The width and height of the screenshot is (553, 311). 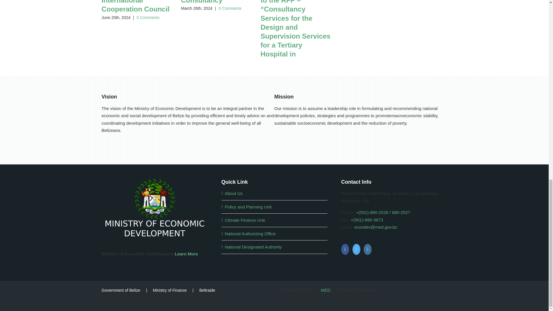 What do you see at coordinates (201, 2) in the screenshot?
I see `Short-Term Consultancy` at bounding box center [201, 2].